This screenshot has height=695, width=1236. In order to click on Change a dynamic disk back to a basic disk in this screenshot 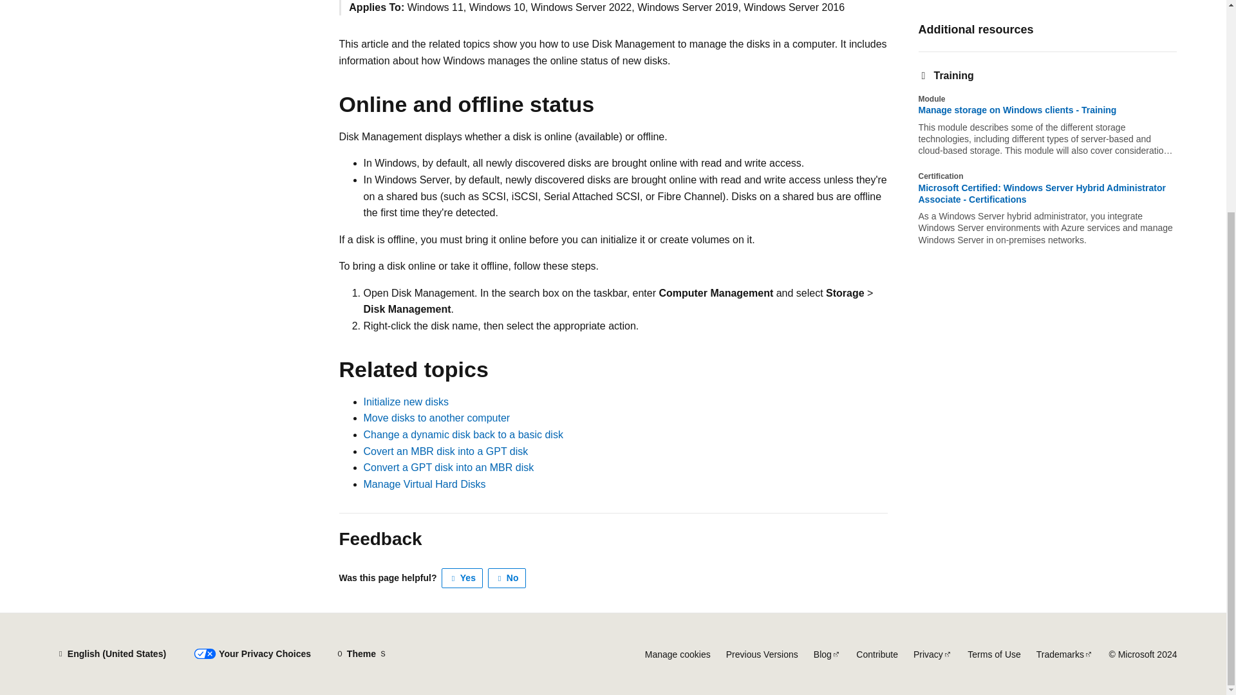, I will do `click(462, 434)`.